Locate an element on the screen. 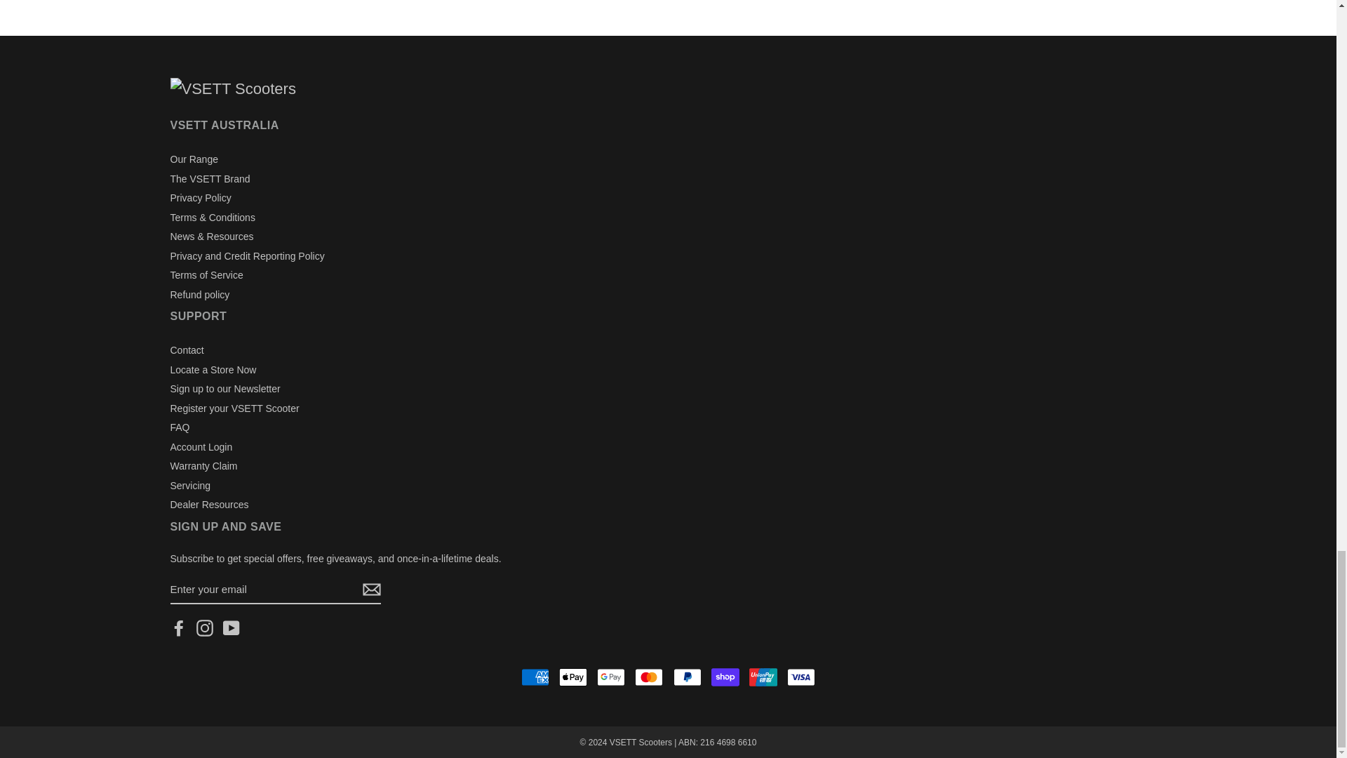 The height and width of the screenshot is (758, 1347). Google Pay is located at coordinates (610, 677).